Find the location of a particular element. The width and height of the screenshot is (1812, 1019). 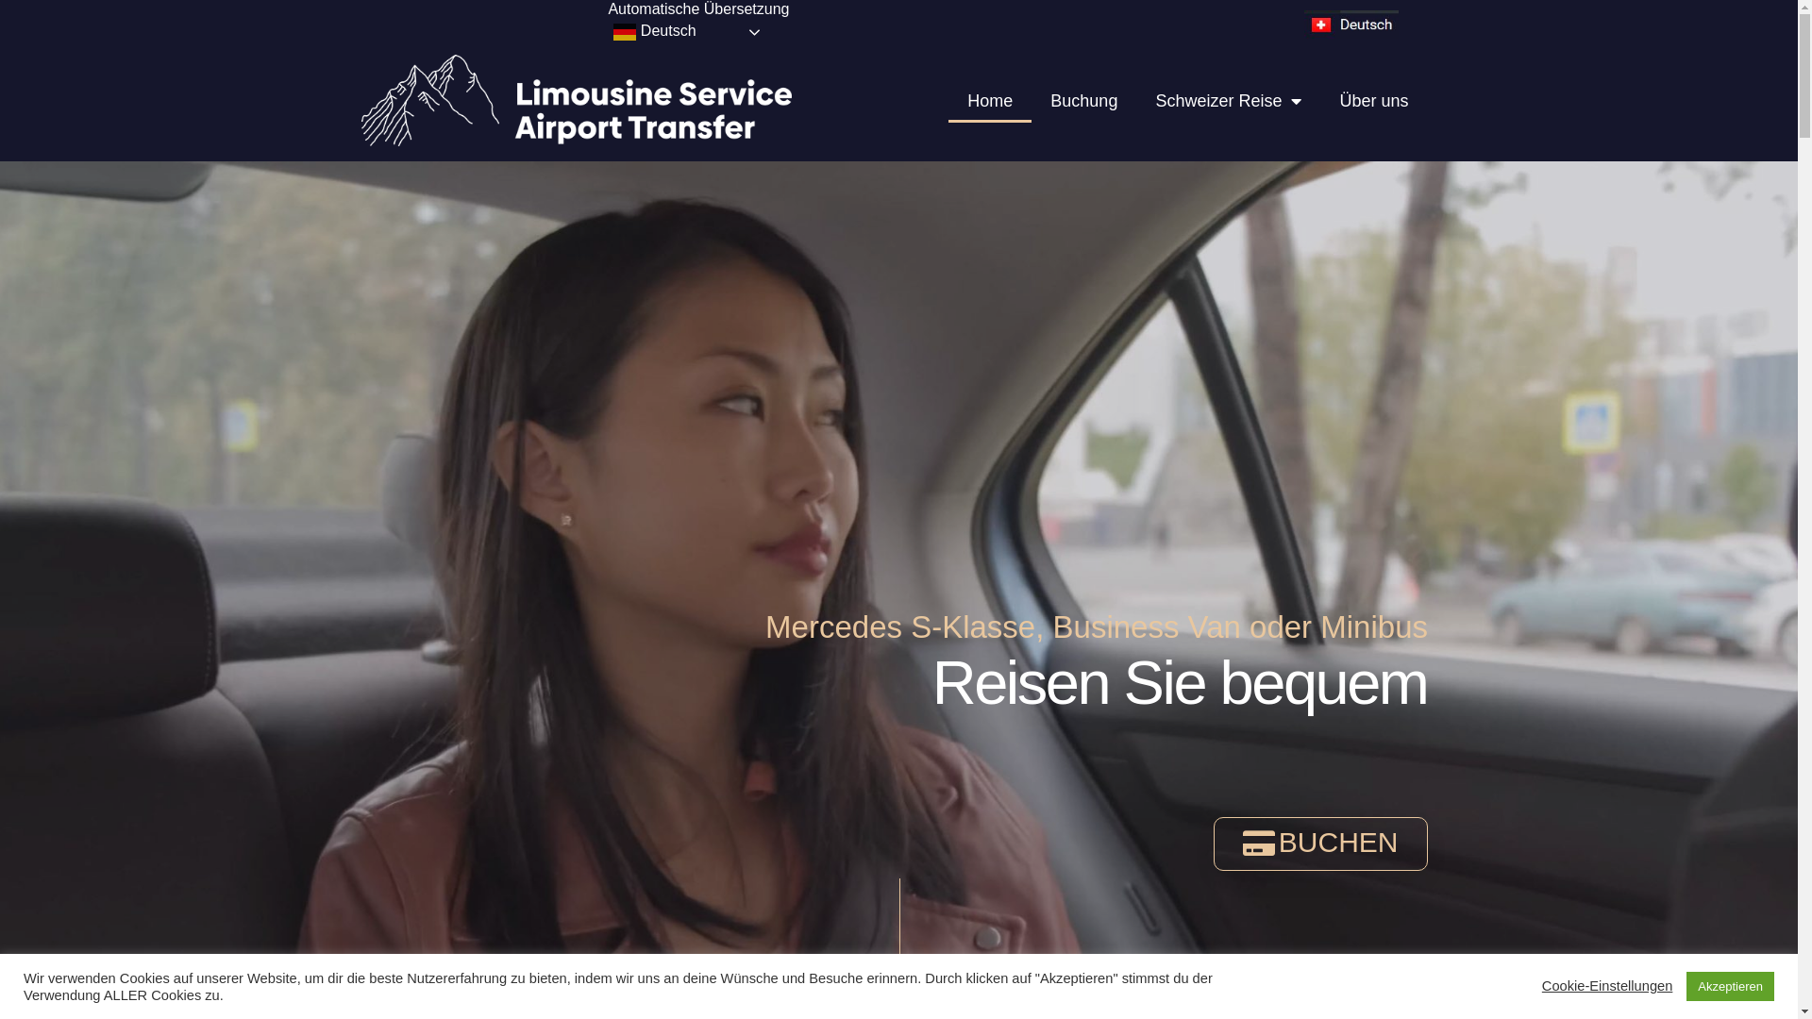

Home is located at coordinates (990, 101).